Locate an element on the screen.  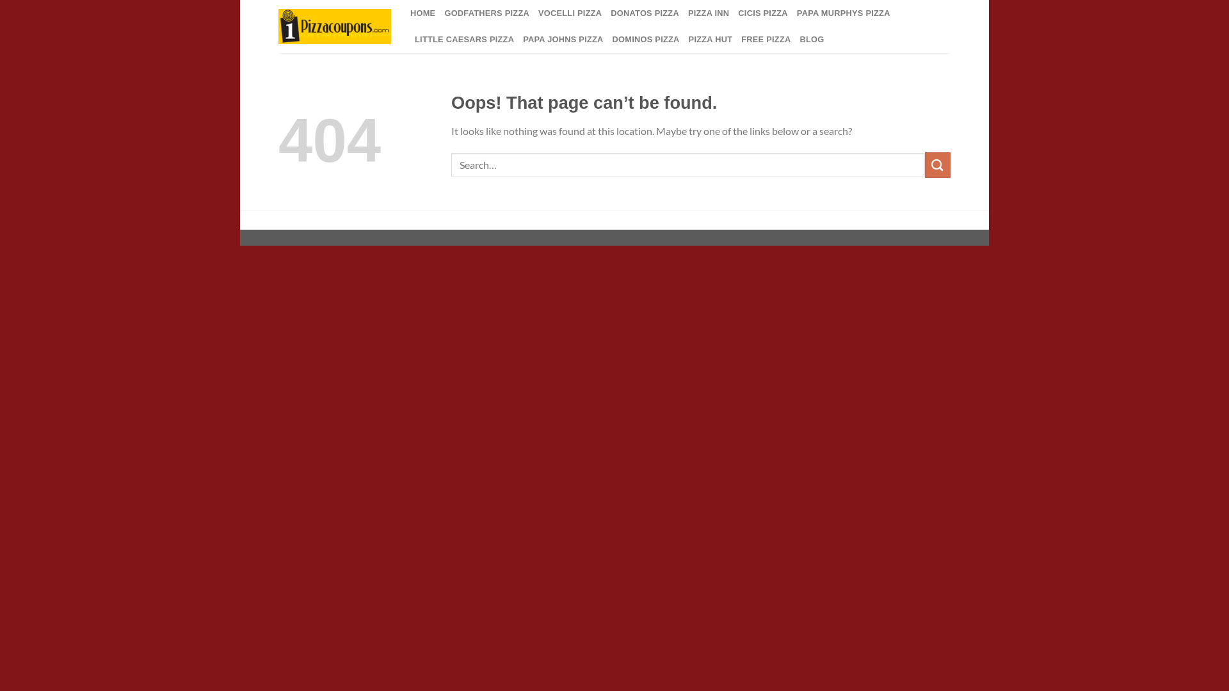
PAPA MURPHYS PIZZA is located at coordinates (844, 13).